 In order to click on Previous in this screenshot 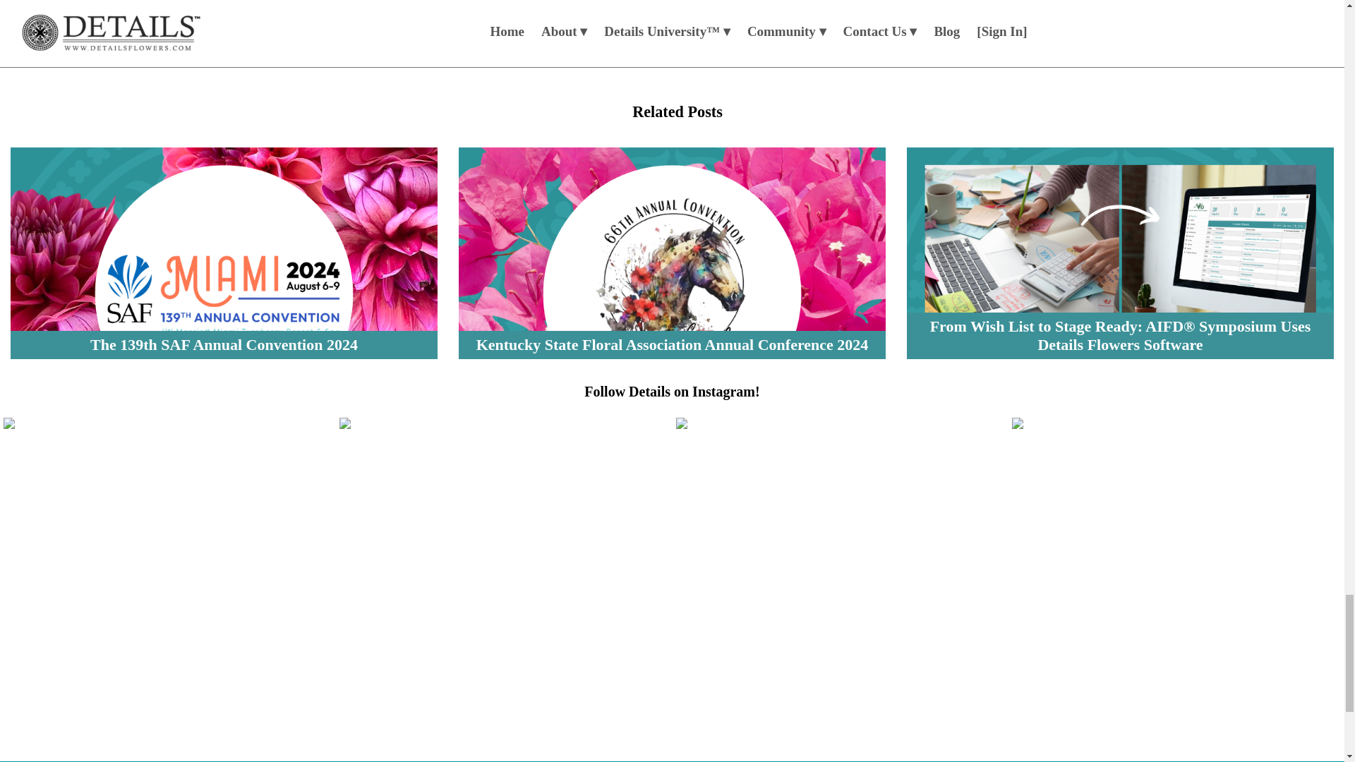, I will do `click(524, 27)`.